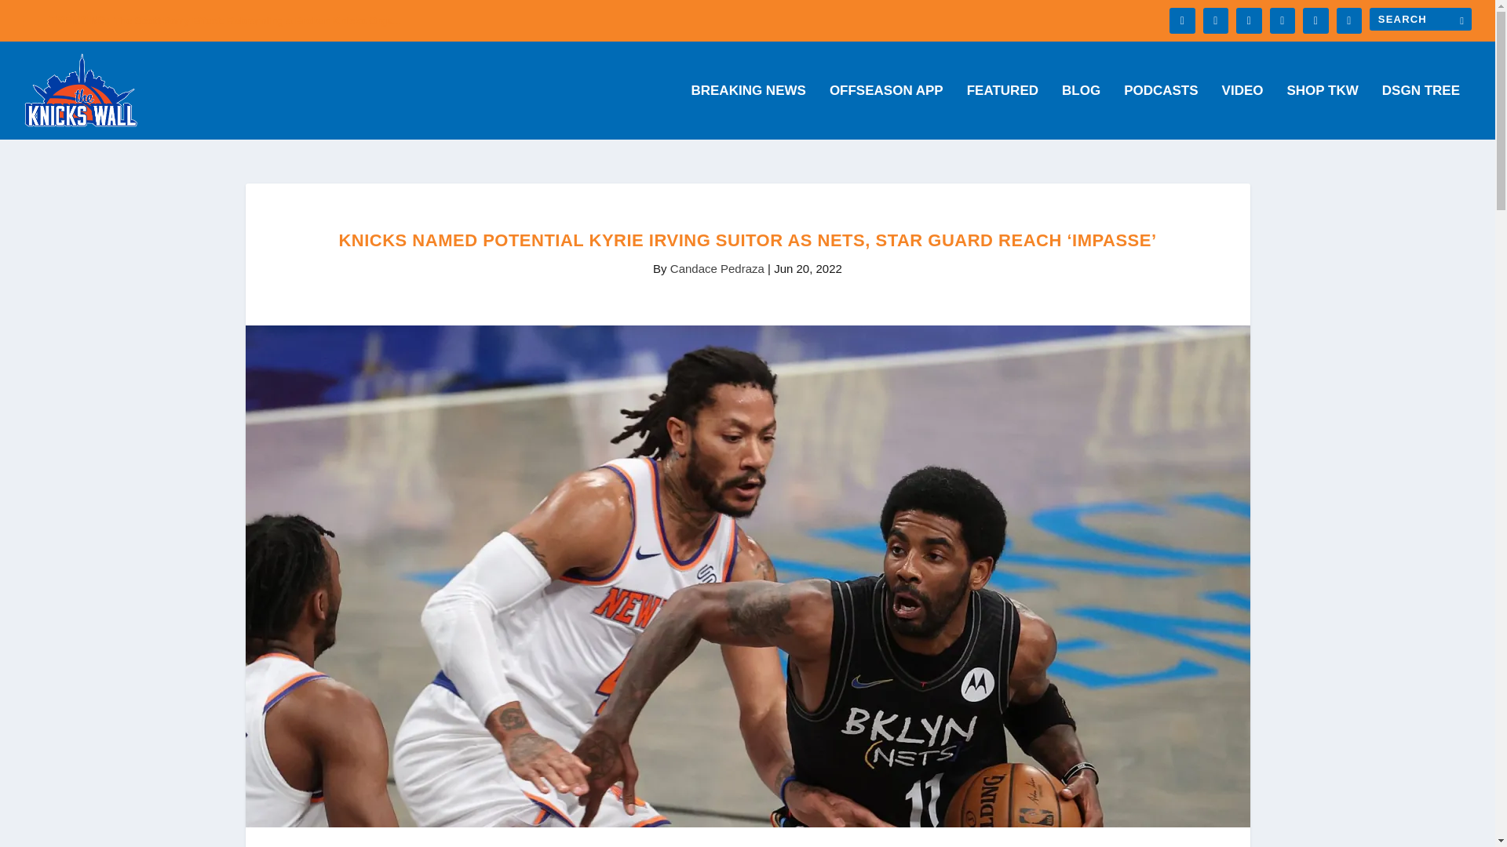 The height and width of the screenshot is (847, 1507). I want to click on FEATURED, so click(1002, 112).